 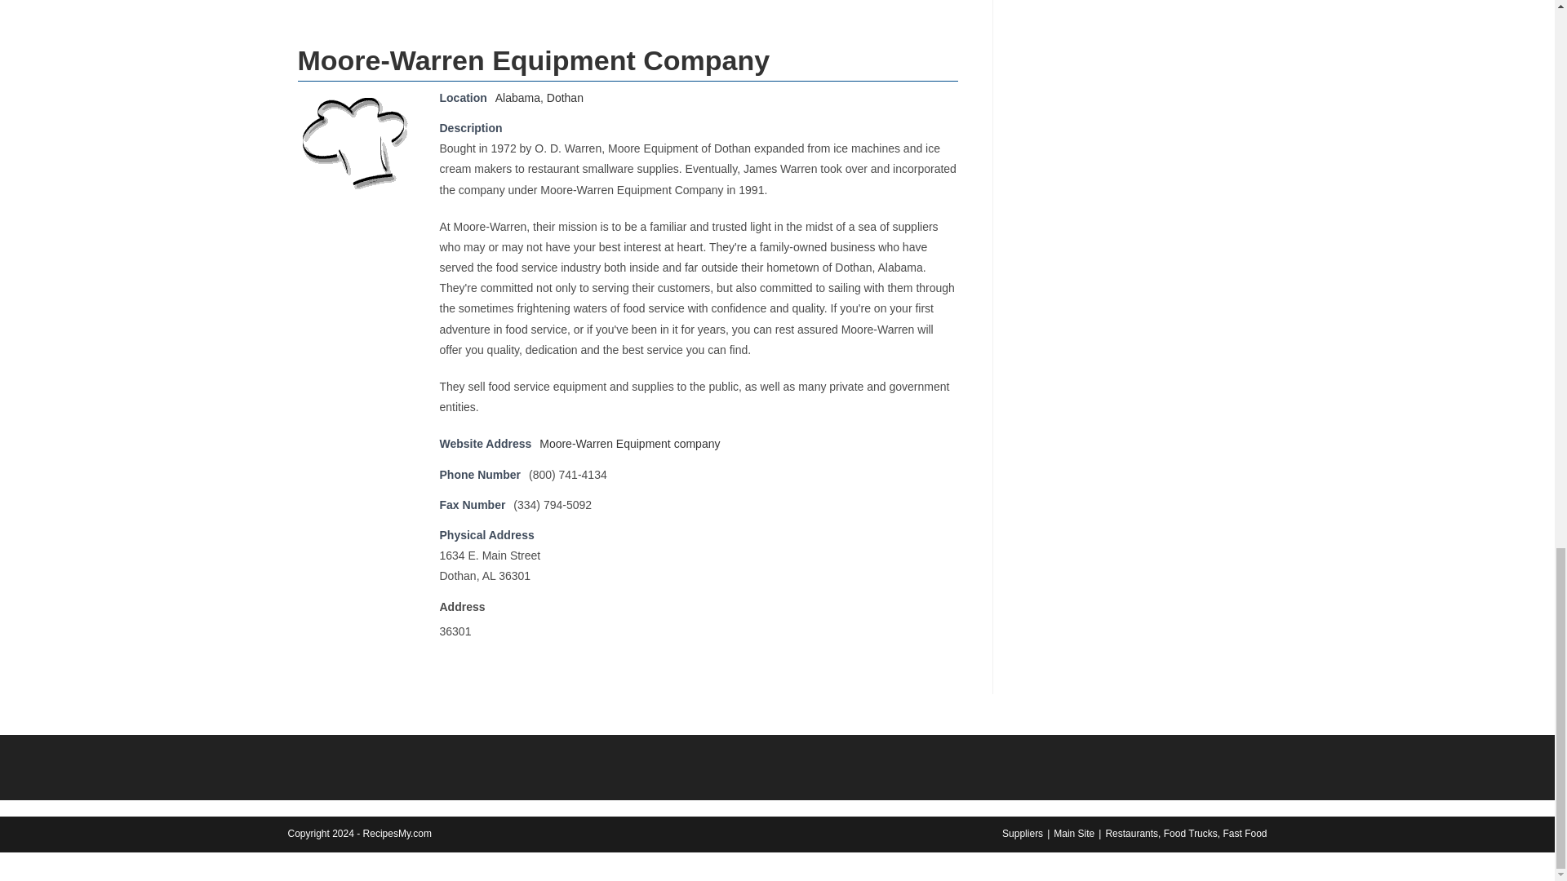 I want to click on Moore-Warren Equipment company, so click(x=628, y=443).